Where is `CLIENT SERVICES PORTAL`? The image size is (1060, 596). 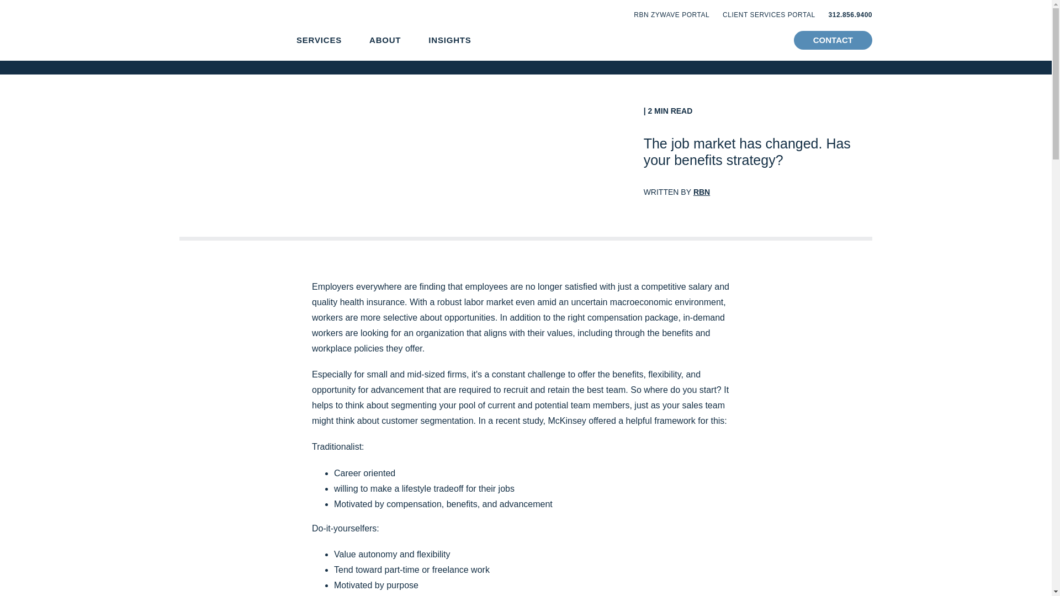
CLIENT SERVICES PORTAL is located at coordinates (768, 14).